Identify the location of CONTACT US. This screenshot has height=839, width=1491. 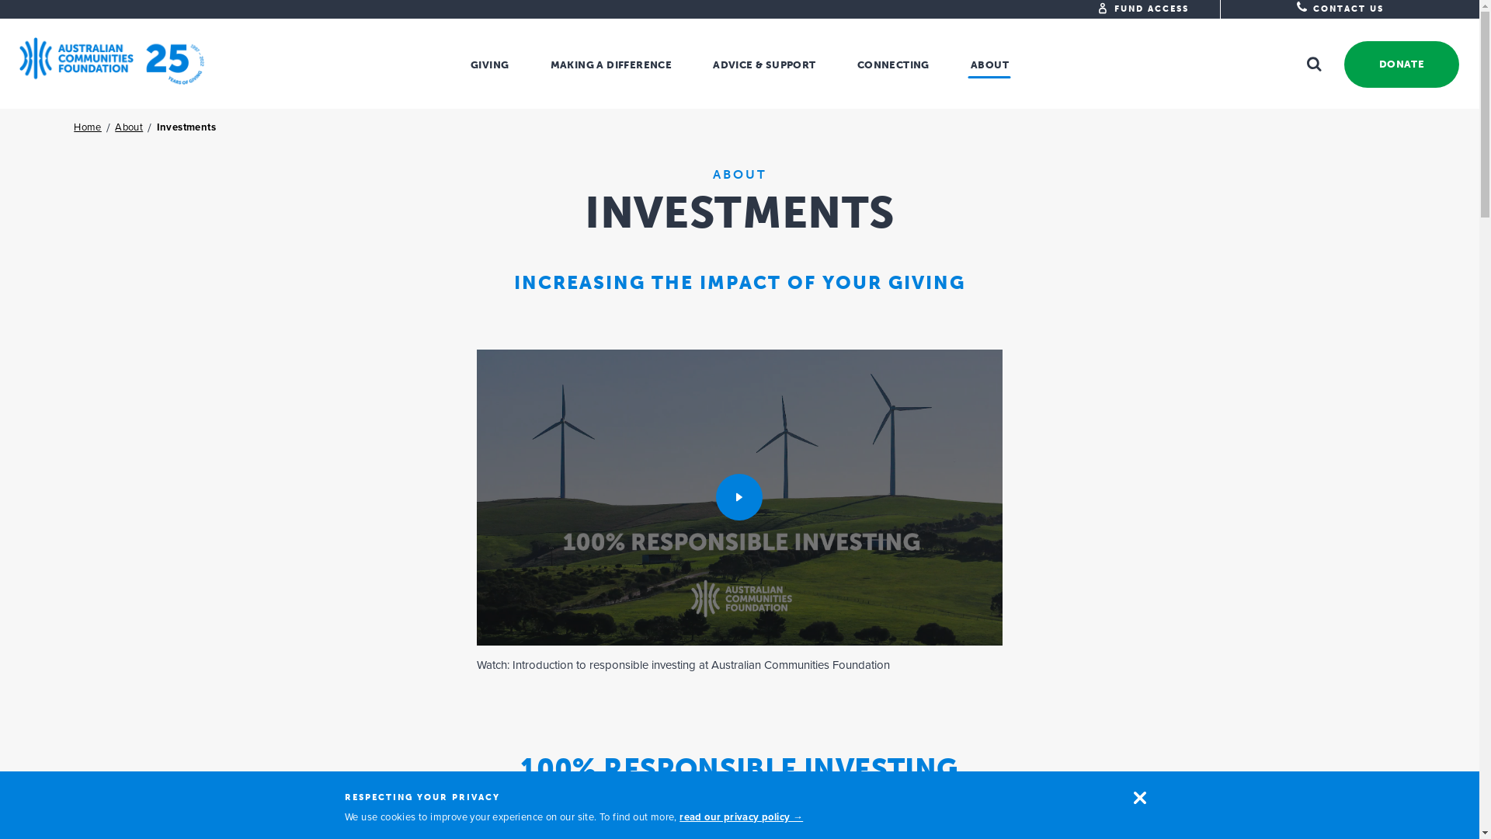
(1340, 9).